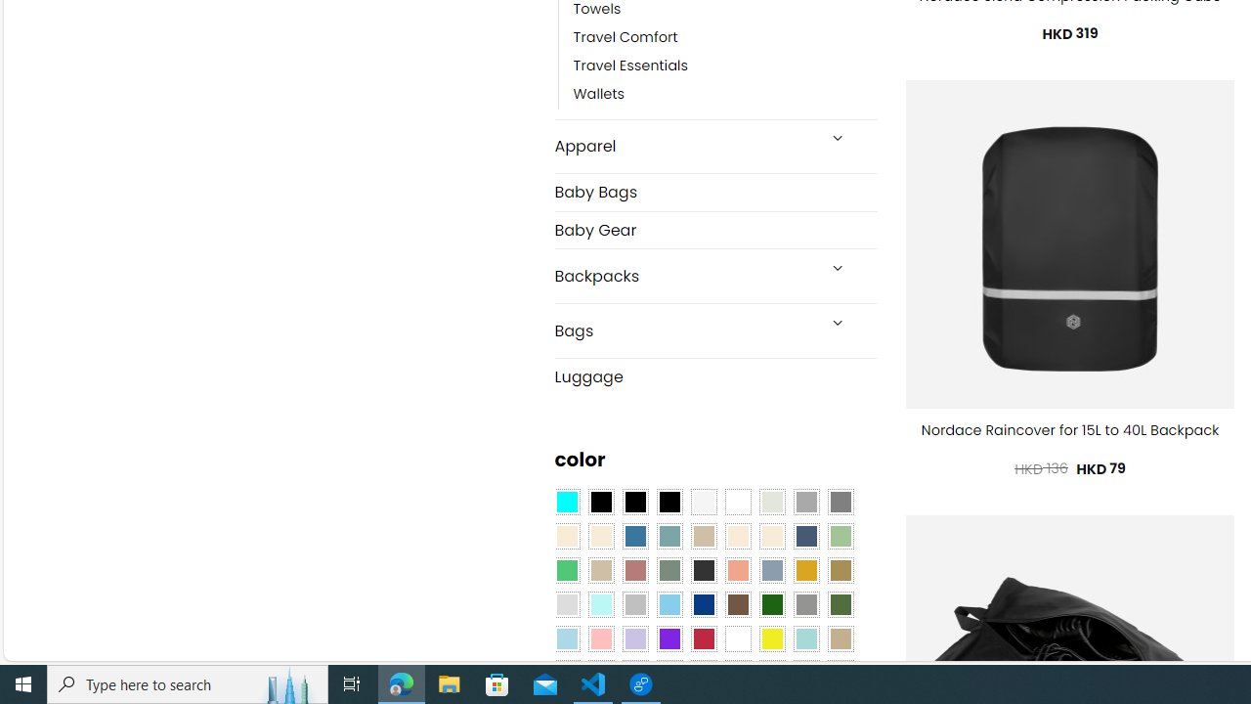 This screenshot has width=1251, height=704. What do you see at coordinates (567, 503) in the screenshot?
I see `Aqua Blue` at bounding box center [567, 503].